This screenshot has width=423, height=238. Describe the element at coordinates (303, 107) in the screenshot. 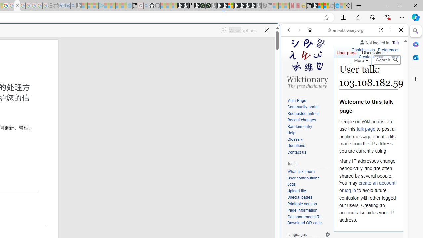

I see `Community portal` at that location.